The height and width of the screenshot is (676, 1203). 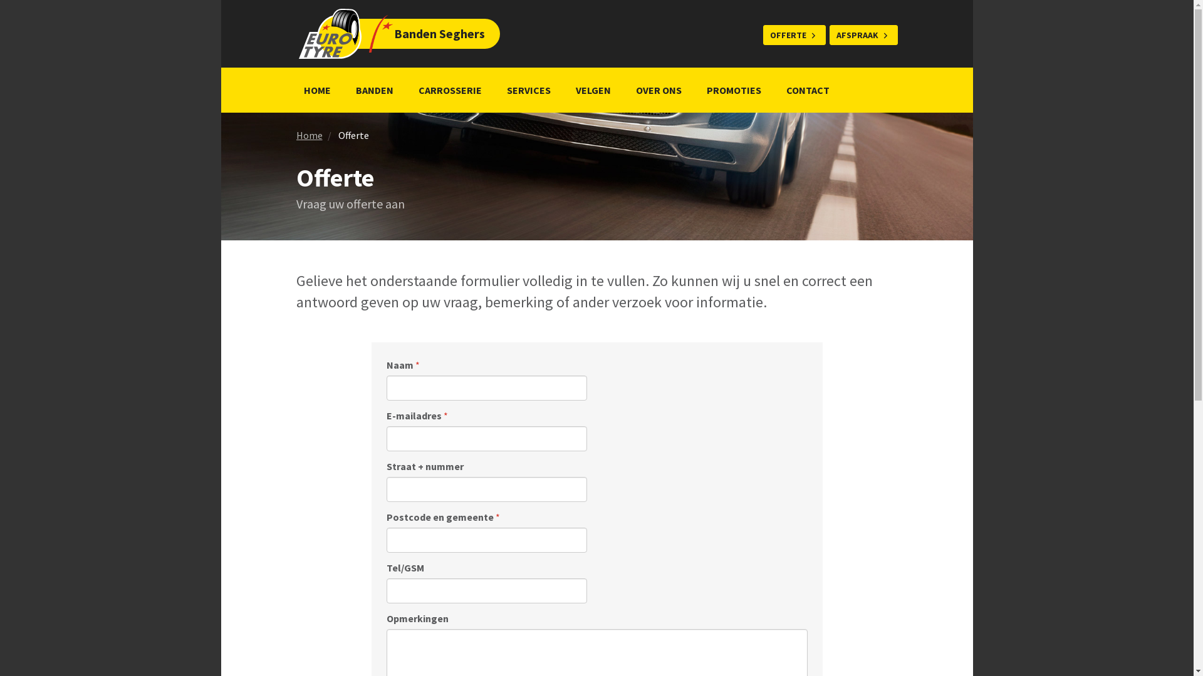 I want to click on OVER ONS, so click(x=658, y=90).